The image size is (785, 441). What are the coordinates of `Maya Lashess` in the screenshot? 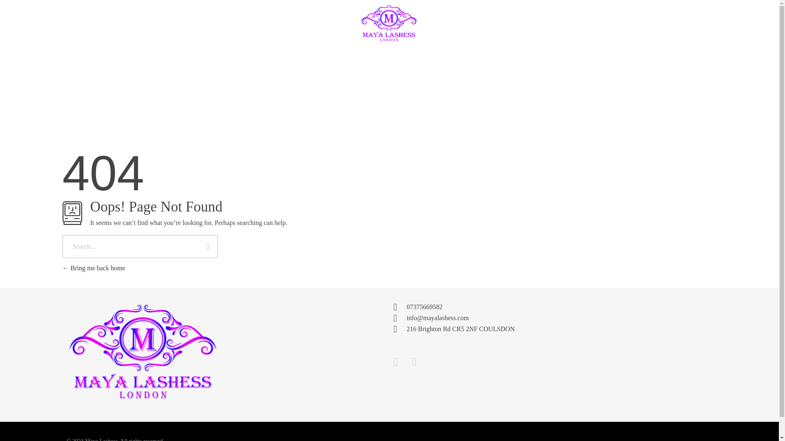 It's located at (129, 352).